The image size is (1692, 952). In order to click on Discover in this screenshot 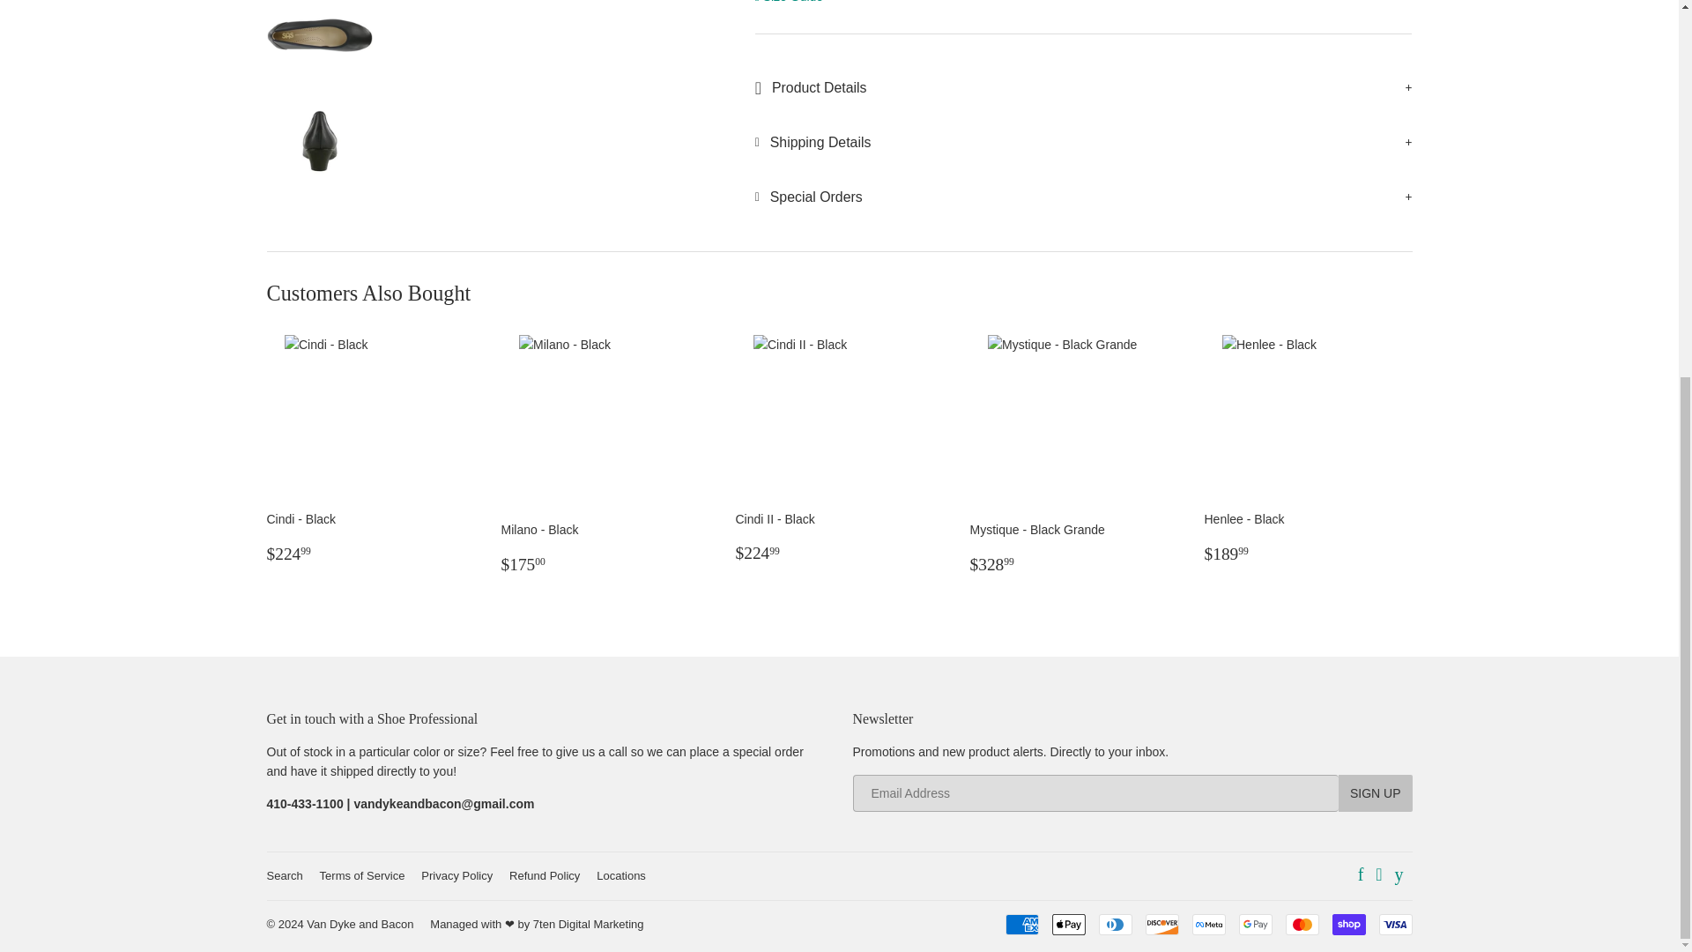, I will do `click(1161, 924)`.